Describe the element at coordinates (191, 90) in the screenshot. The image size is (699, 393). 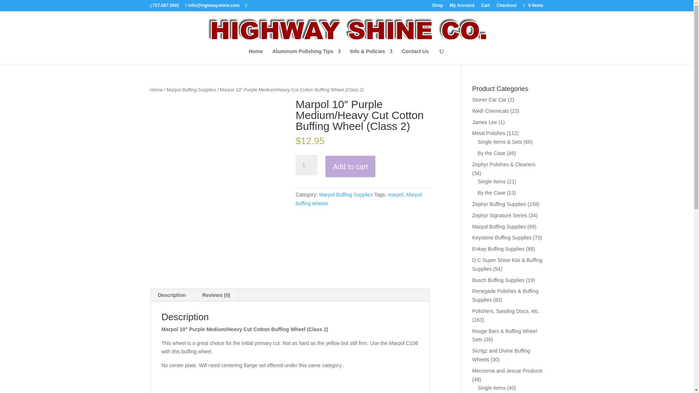
I see `Marpol Buffing Supplies` at that location.